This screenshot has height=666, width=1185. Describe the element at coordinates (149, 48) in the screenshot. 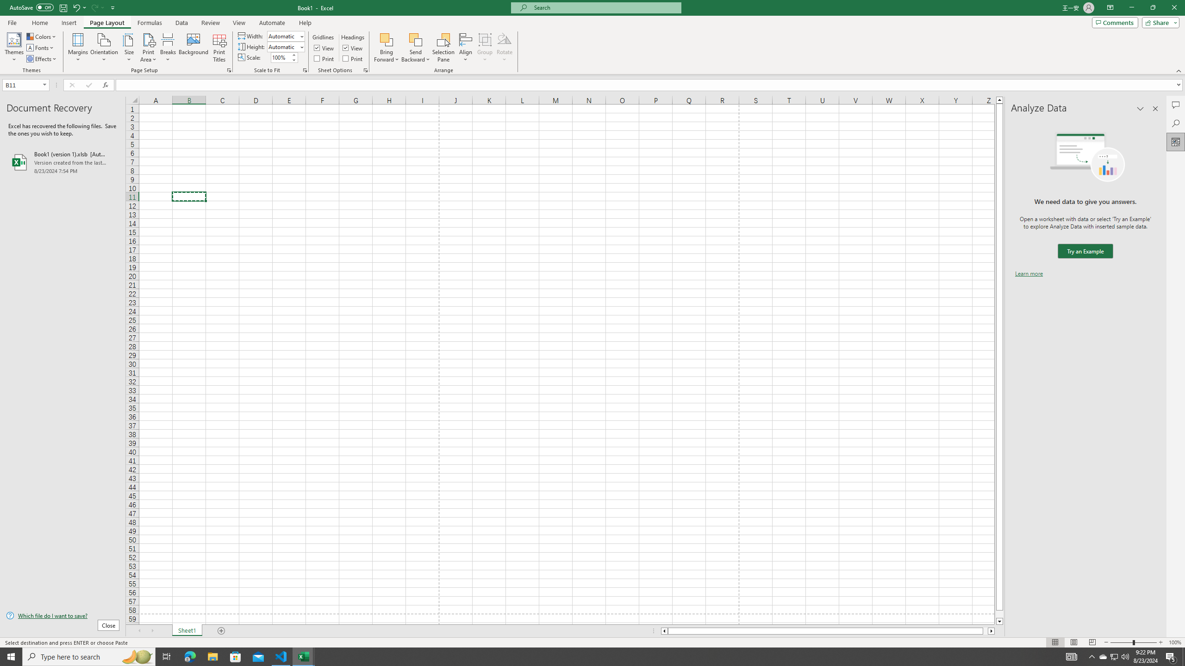

I see `Print Area` at that location.